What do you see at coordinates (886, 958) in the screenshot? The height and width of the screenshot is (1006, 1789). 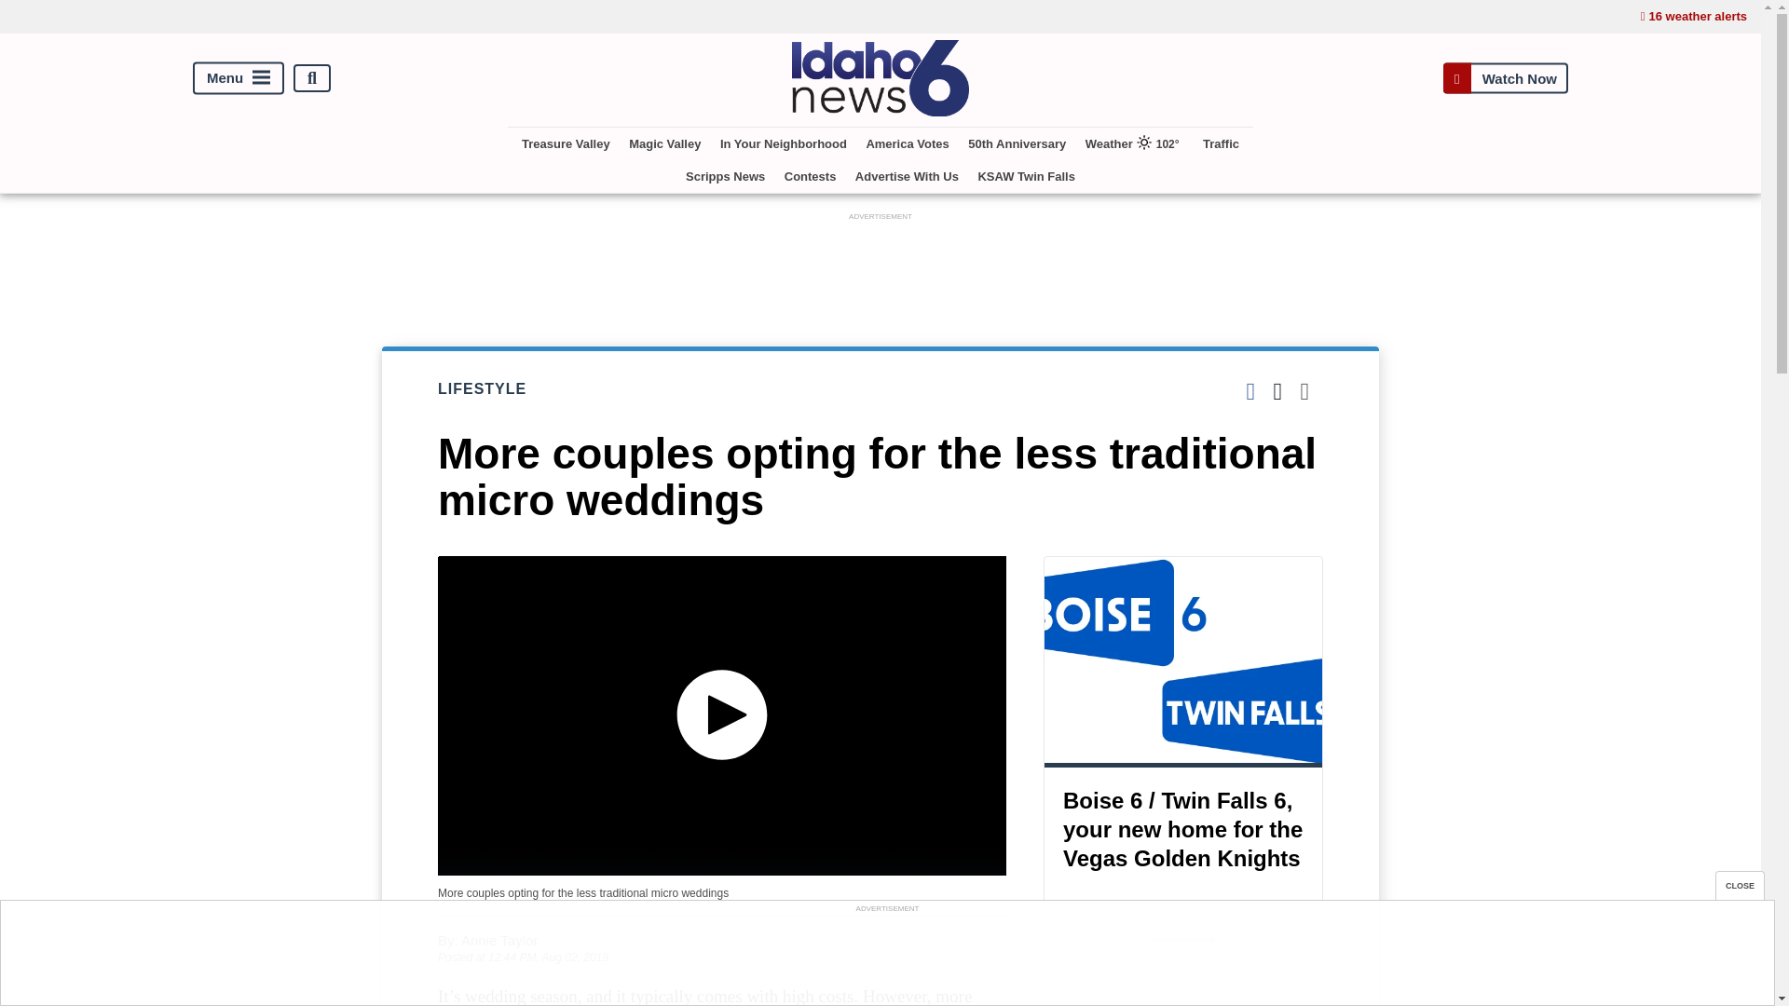 I see `3rd party ad content` at bounding box center [886, 958].